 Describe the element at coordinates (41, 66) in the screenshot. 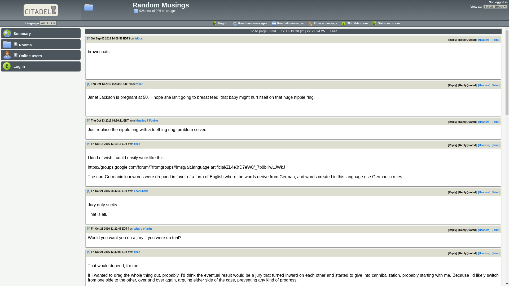

I see `Log in` at that location.